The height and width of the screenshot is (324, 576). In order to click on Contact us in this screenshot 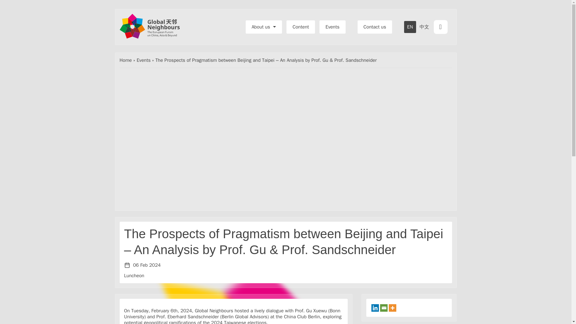, I will do `click(375, 27)`.